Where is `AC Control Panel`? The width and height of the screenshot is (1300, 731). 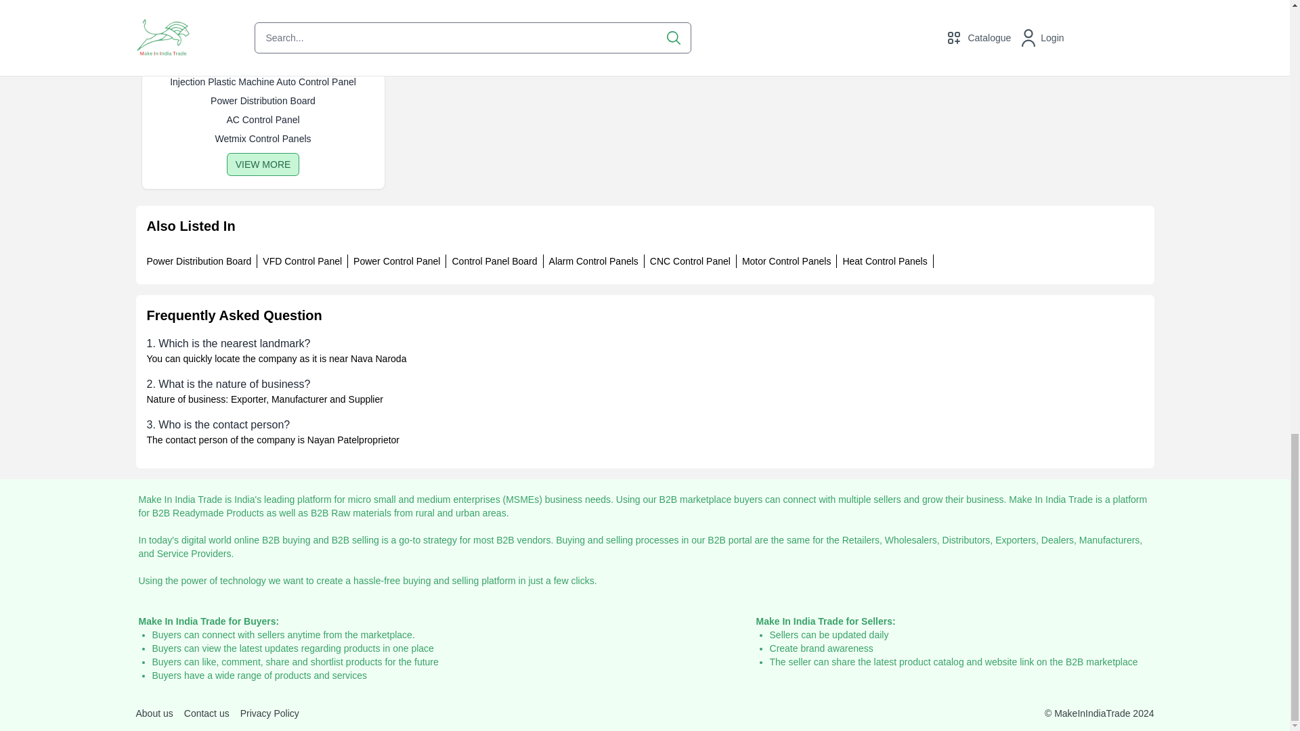
AC Control Panel is located at coordinates (263, 119).